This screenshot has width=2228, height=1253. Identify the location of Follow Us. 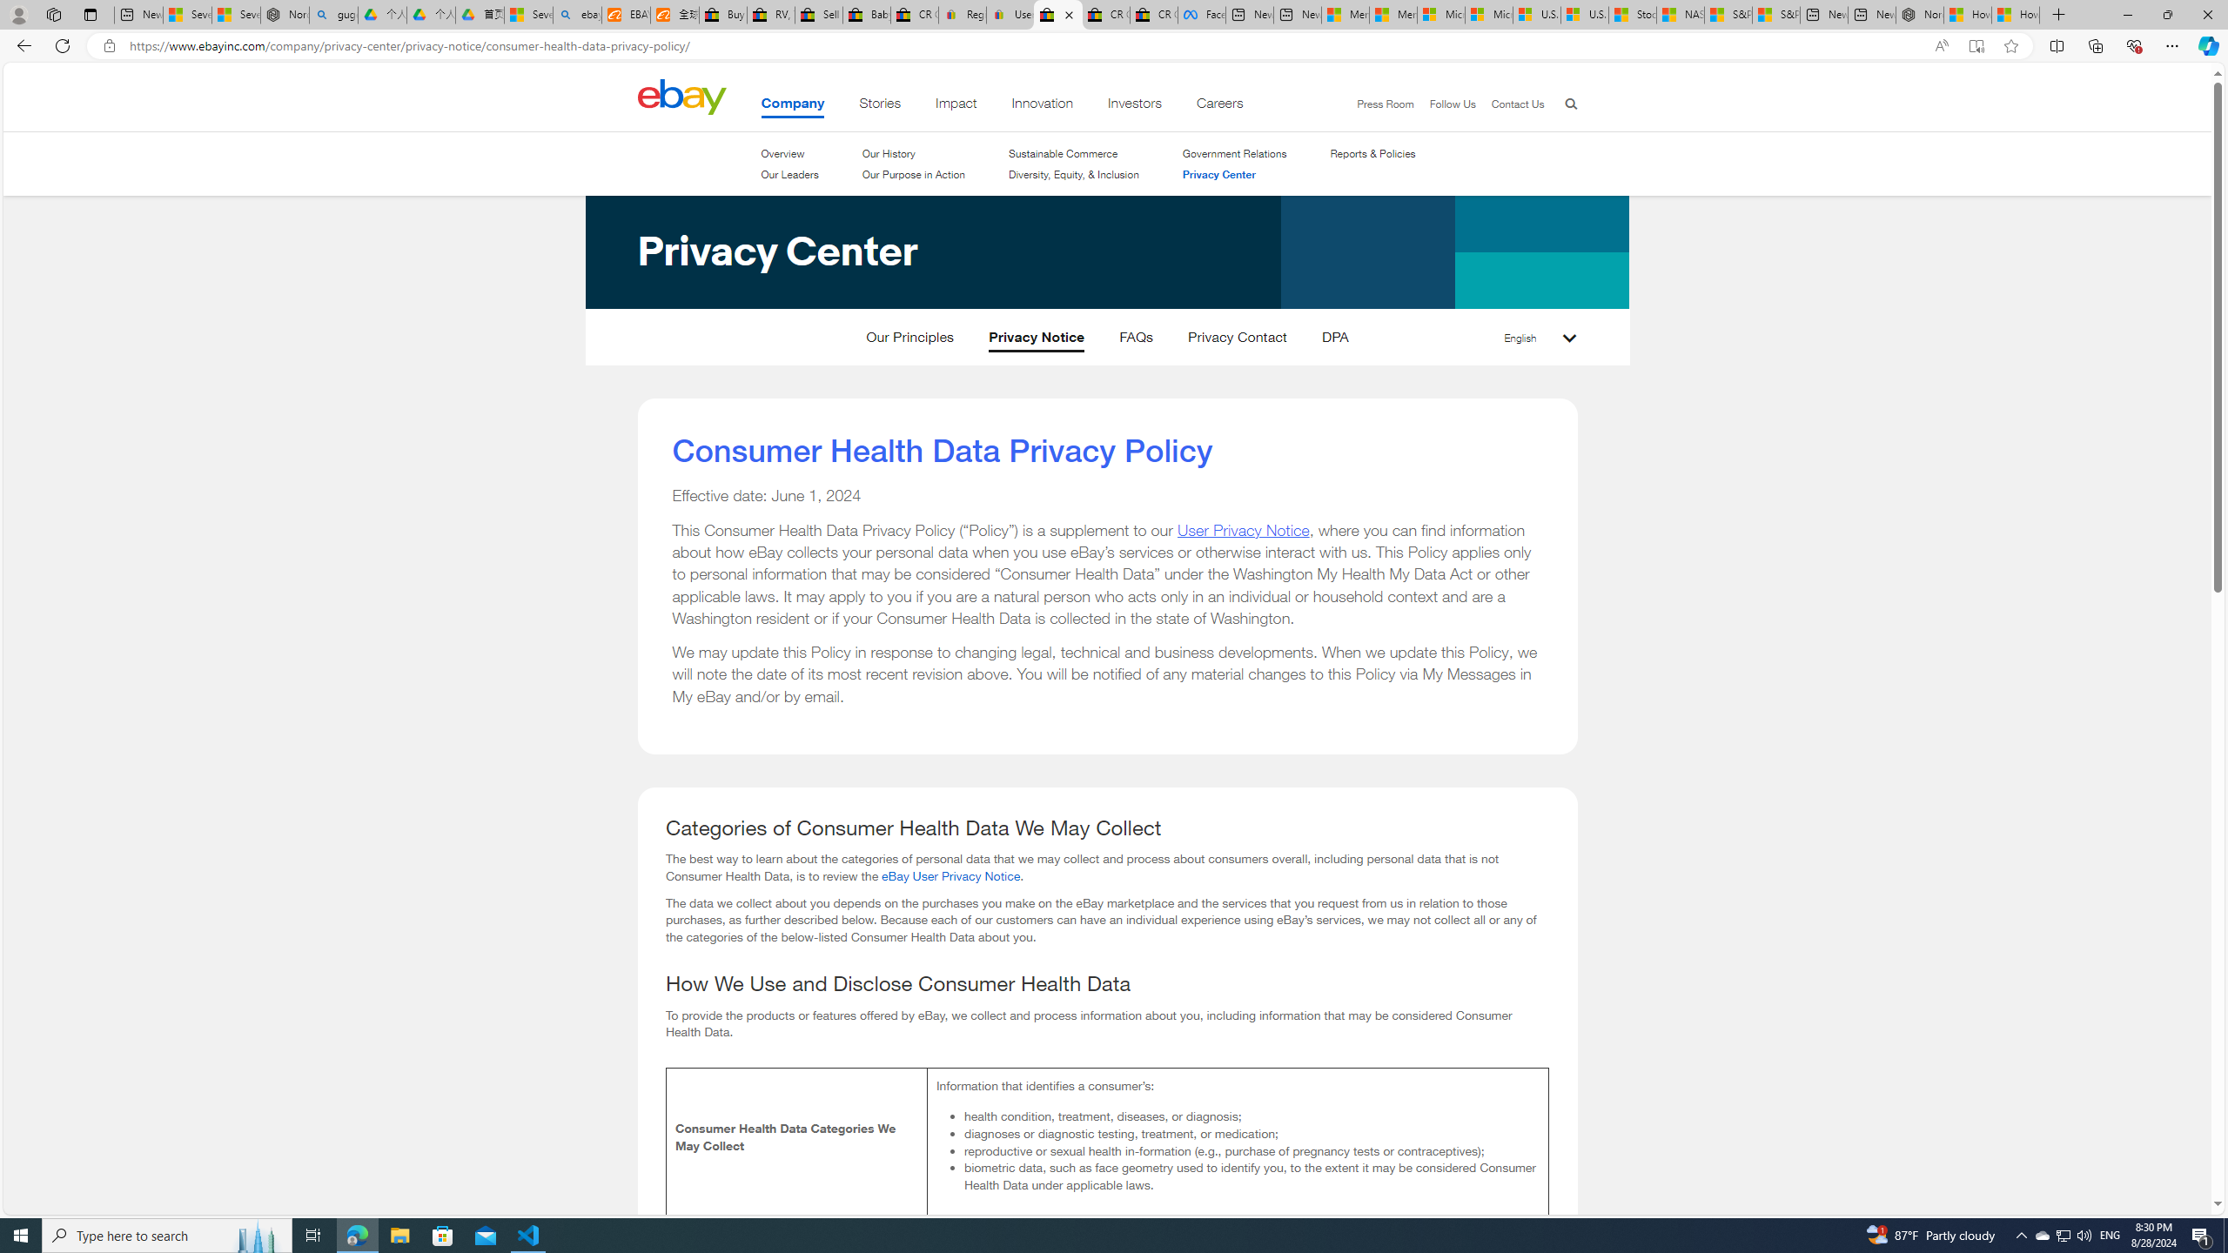
(1451, 104).